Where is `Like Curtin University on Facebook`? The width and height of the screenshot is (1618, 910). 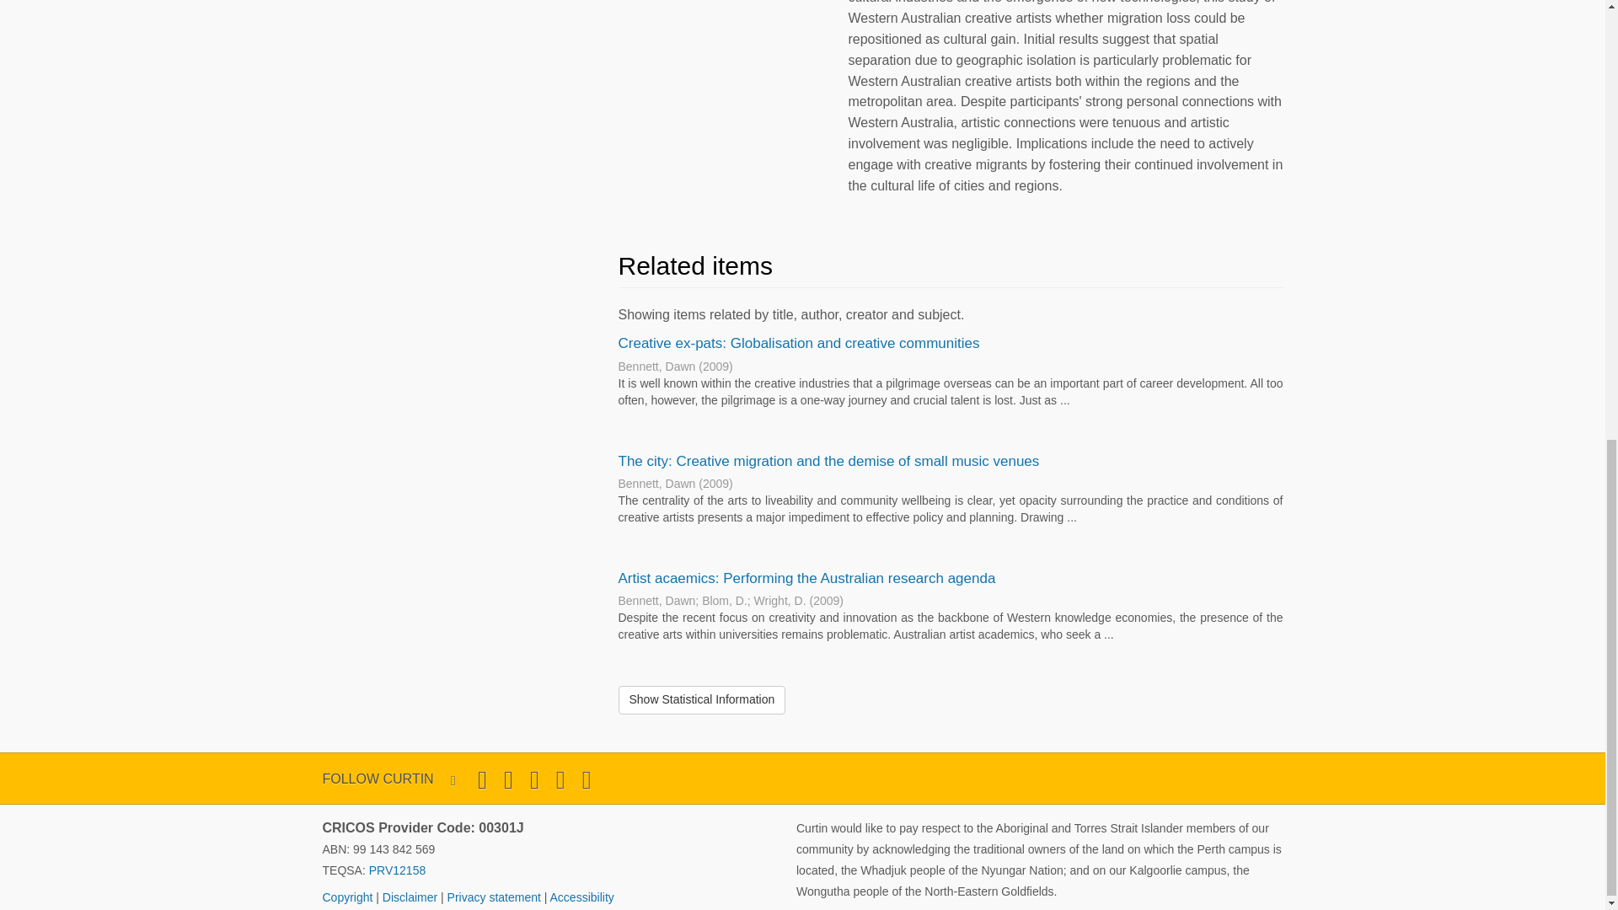 Like Curtin University on Facebook is located at coordinates (507, 780).